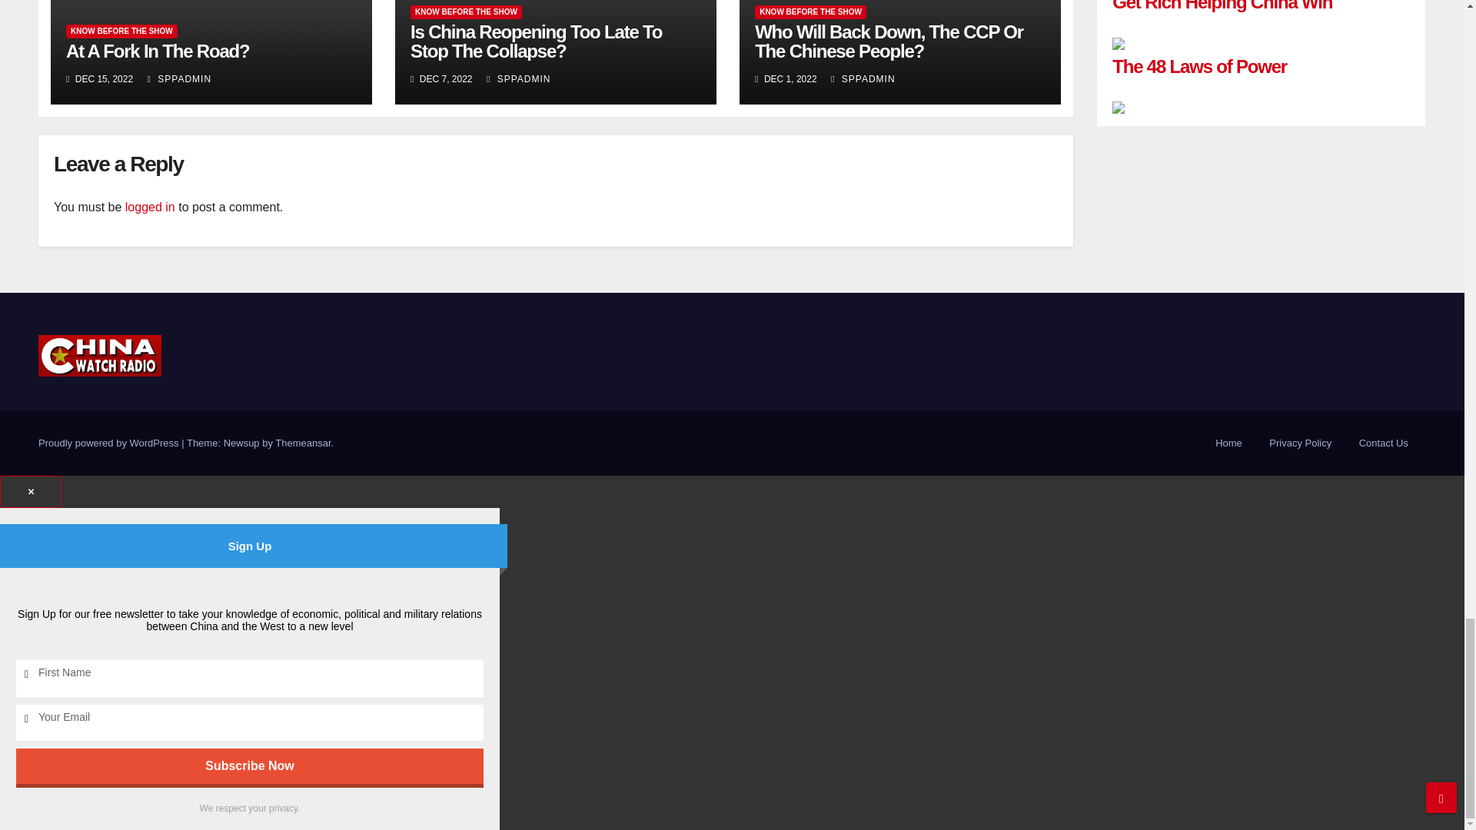  Describe the element at coordinates (1300, 443) in the screenshot. I see `Privacy Policy` at that location.